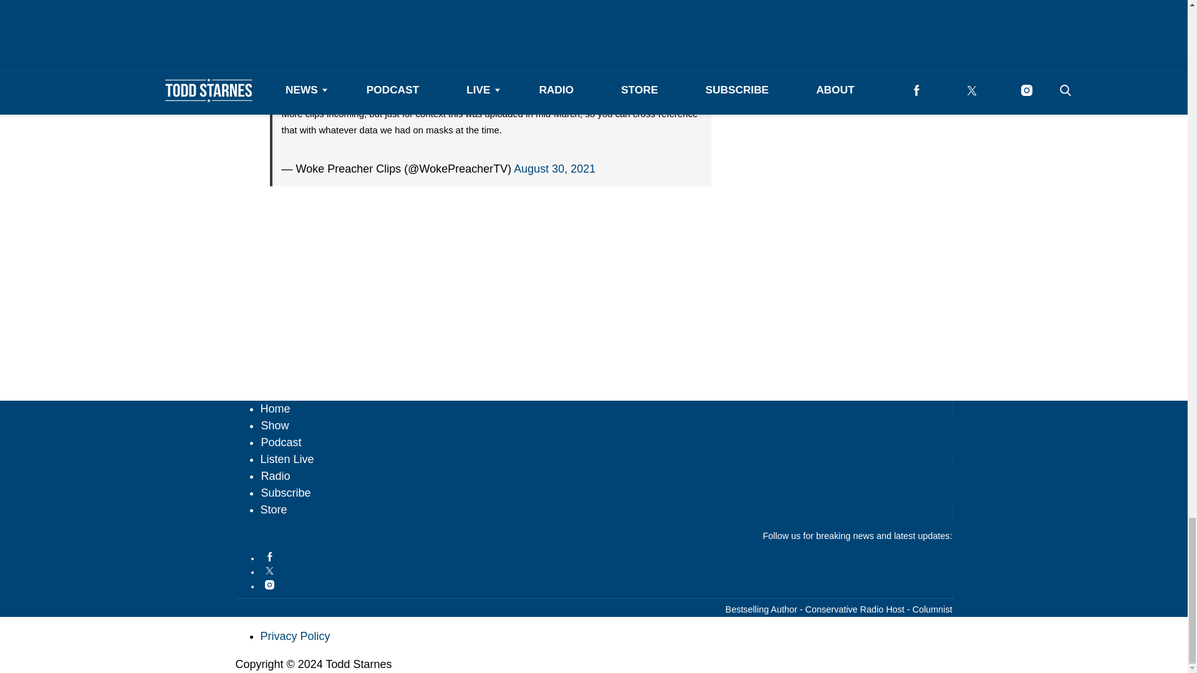 This screenshot has height=673, width=1197. Describe the element at coordinates (275, 476) in the screenshot. I see `Radio` at that location.